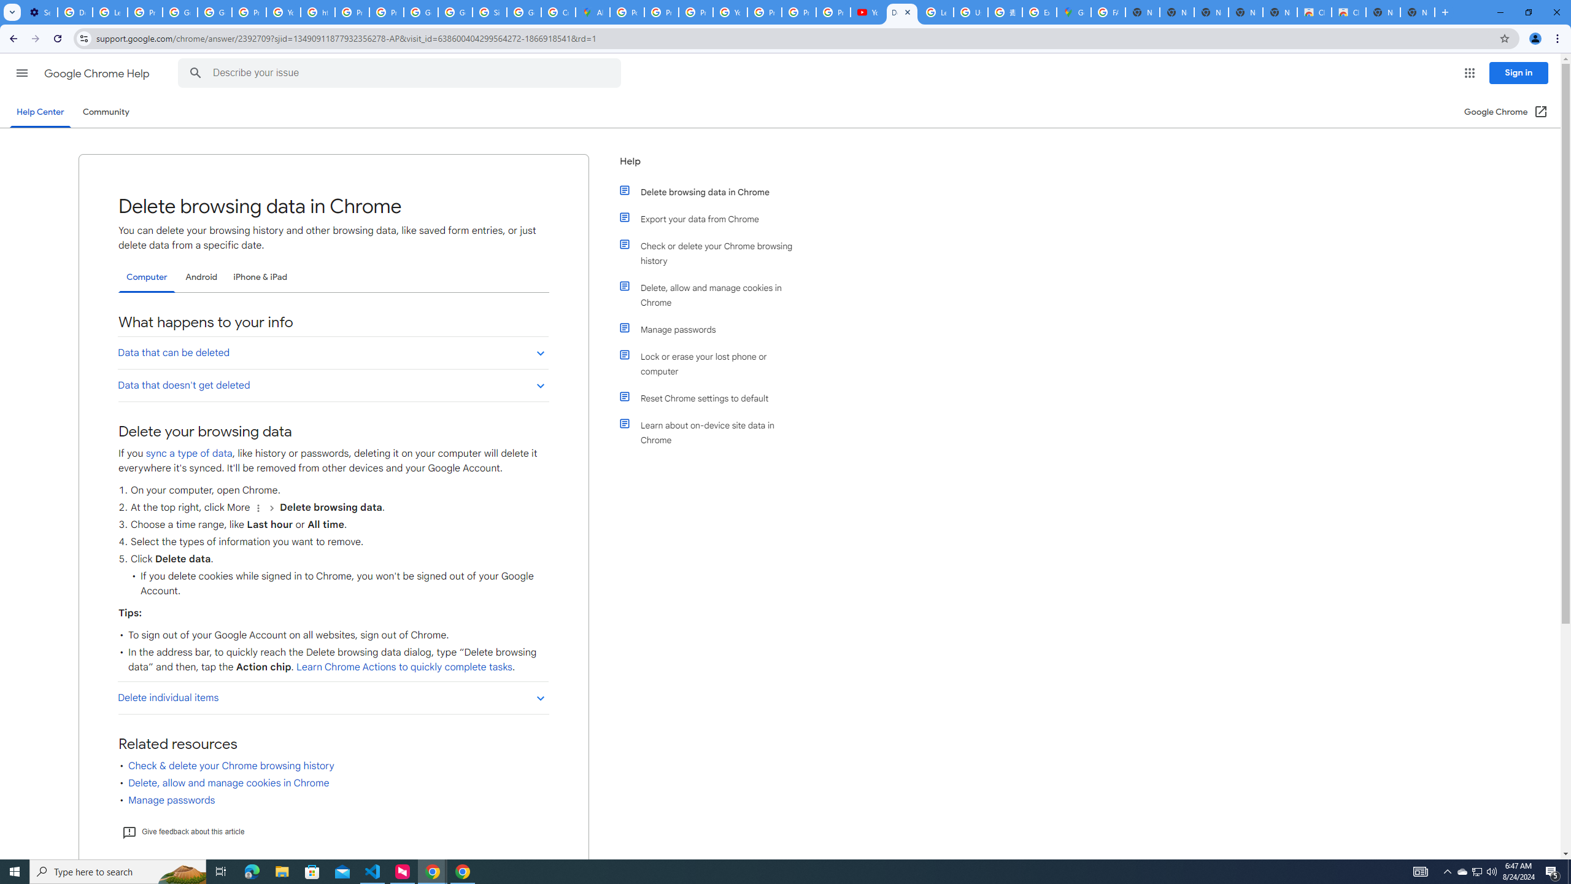  What do you see at coordinates (868, 12) in the screenshot?
I see `YouTube` at bounding box center [868, 12].